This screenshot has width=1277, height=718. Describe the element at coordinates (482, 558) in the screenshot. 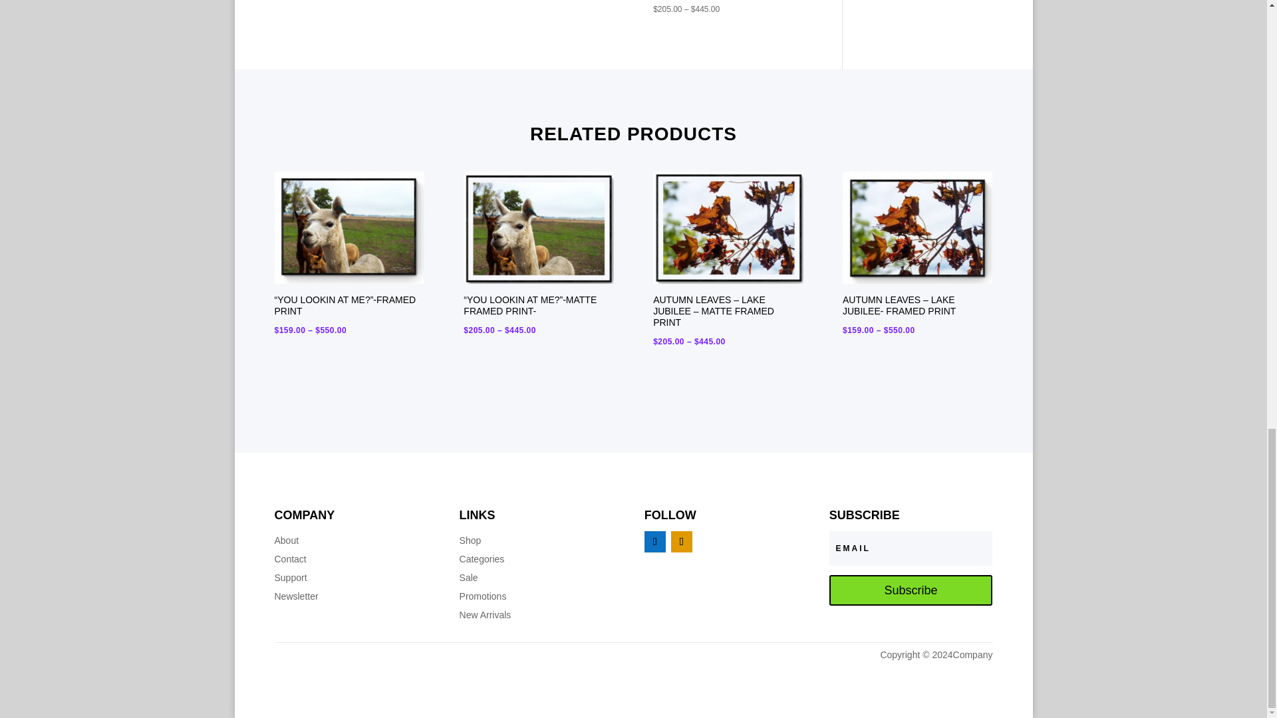

I see `Categories` at that location.